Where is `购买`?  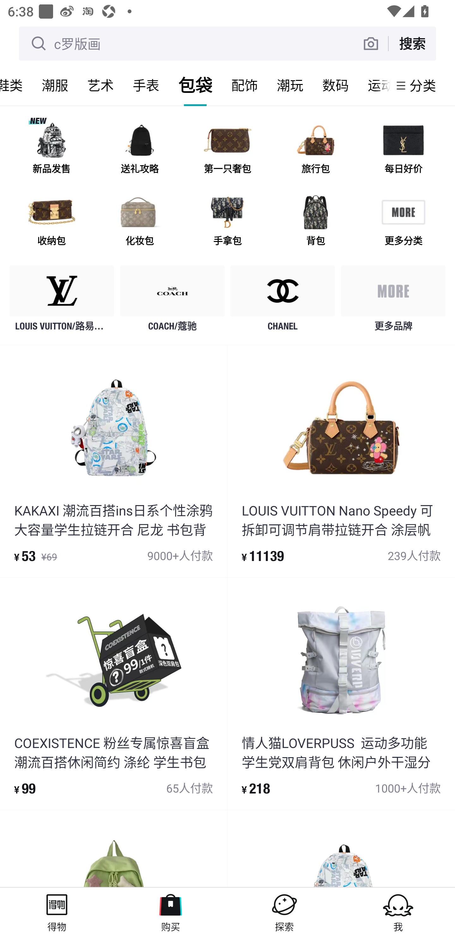
购买 is located at coordinates (171, 911).